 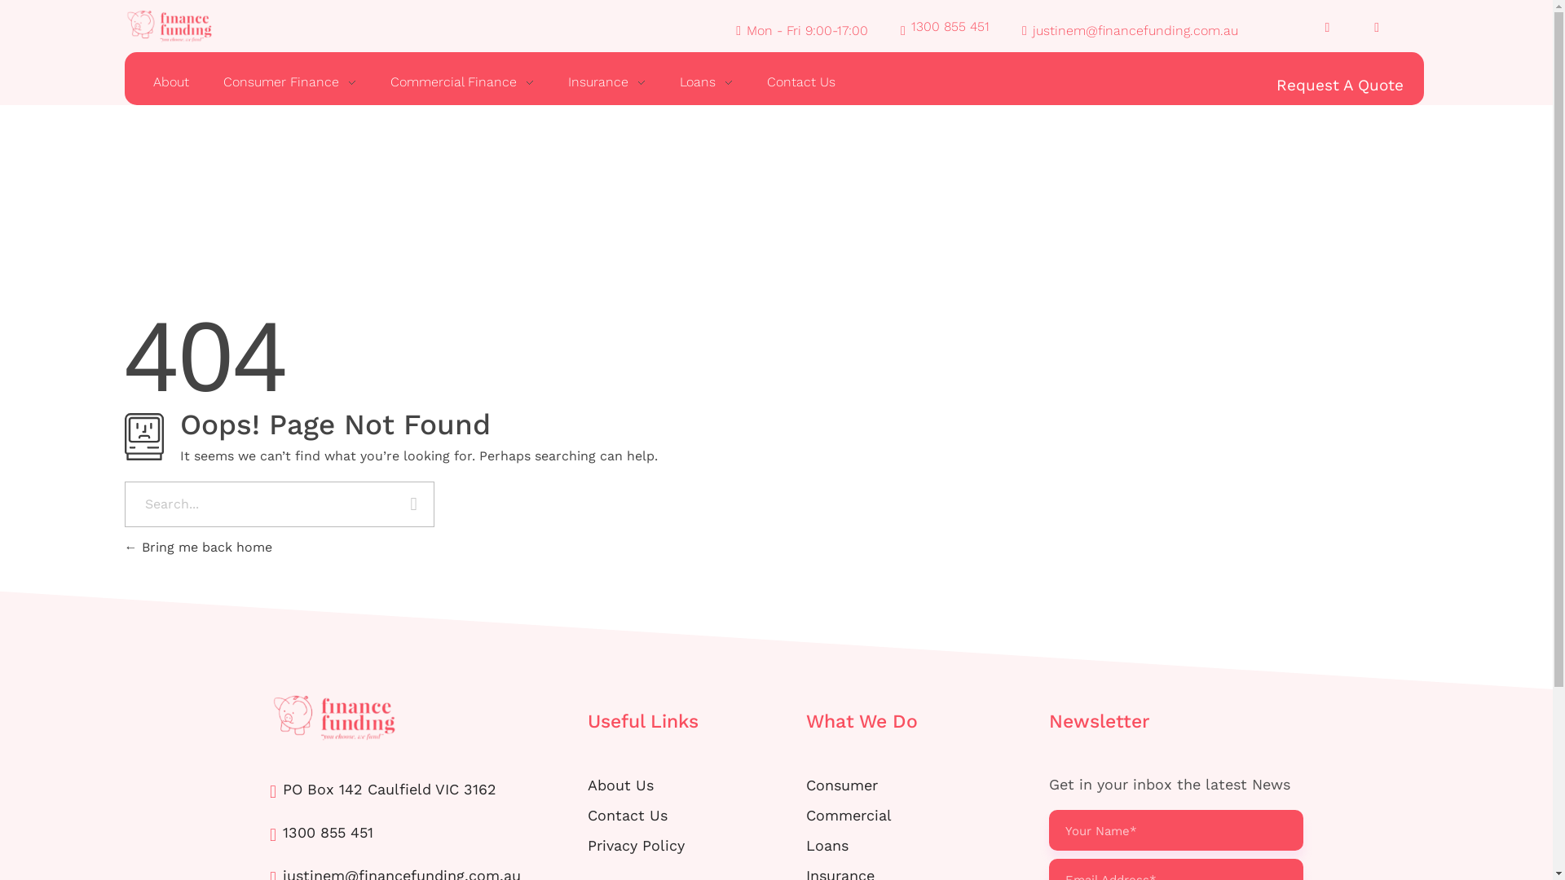 What do you see at coordinates (636, 846) in the screenshot?
I see `Privacy Policy` at bounding box center [636, 846].